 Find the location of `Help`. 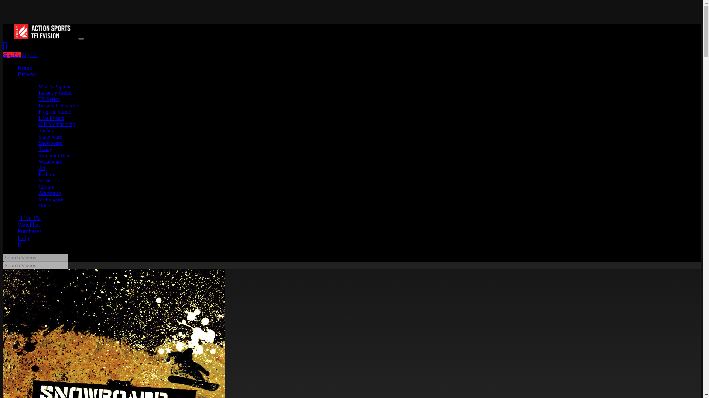

Help is located at coordinates (23, 238).